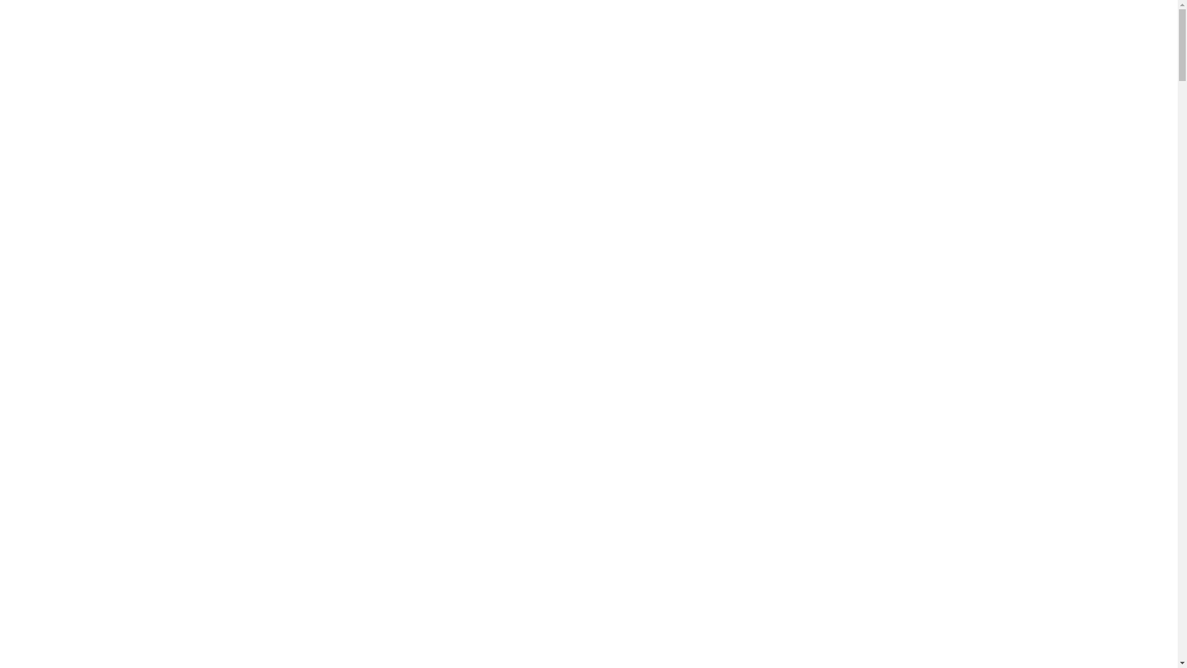 The width and height of the screenshot is (1187, 668). What do you see at coordinates (630, 130) in the screenshot?
I see `FAQ` at bounding box center [630, 130].